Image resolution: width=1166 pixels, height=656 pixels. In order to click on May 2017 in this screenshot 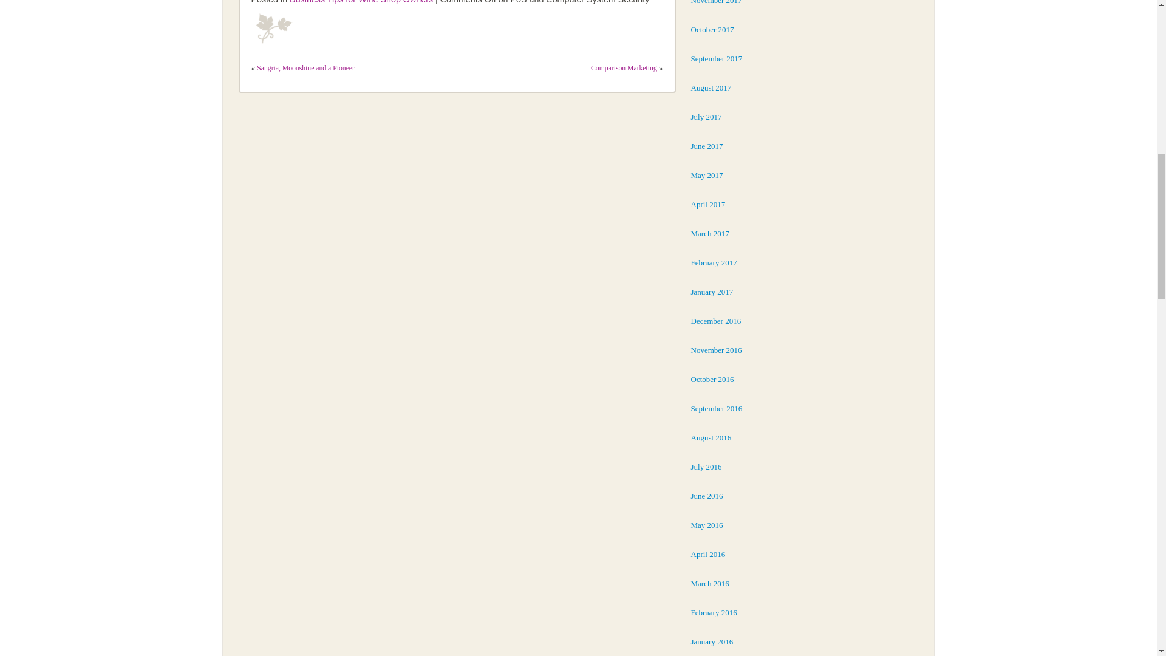, I will do `click(707, 175)`.